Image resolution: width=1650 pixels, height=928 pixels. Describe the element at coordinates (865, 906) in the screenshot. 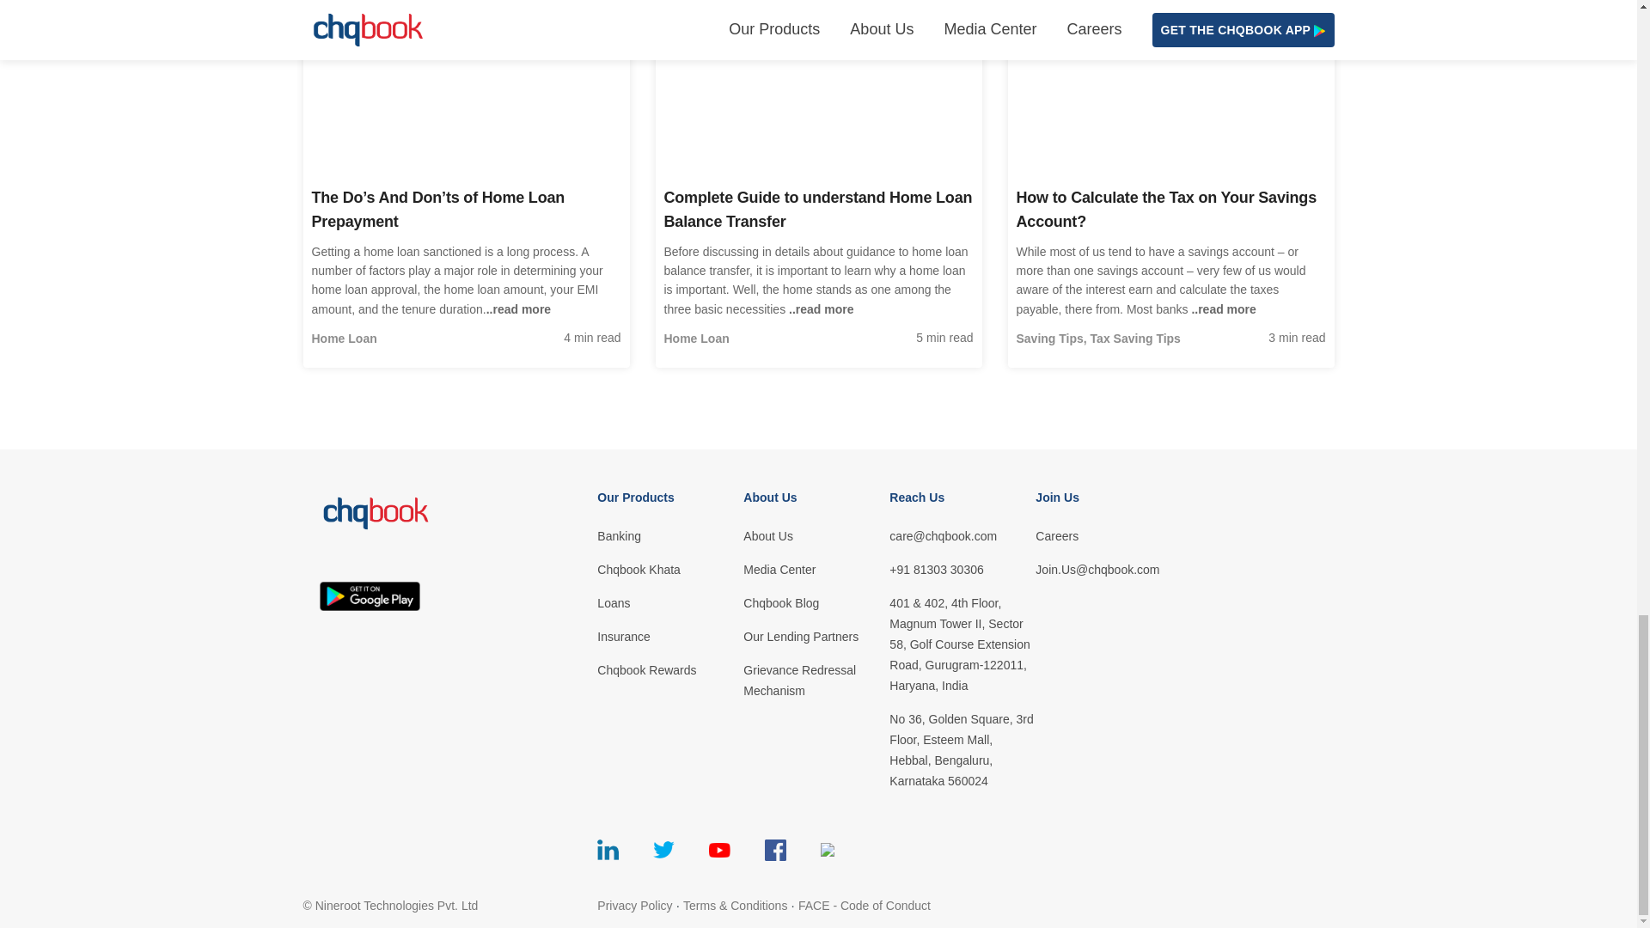

I see `FACE - Code of Conduct` at that location.